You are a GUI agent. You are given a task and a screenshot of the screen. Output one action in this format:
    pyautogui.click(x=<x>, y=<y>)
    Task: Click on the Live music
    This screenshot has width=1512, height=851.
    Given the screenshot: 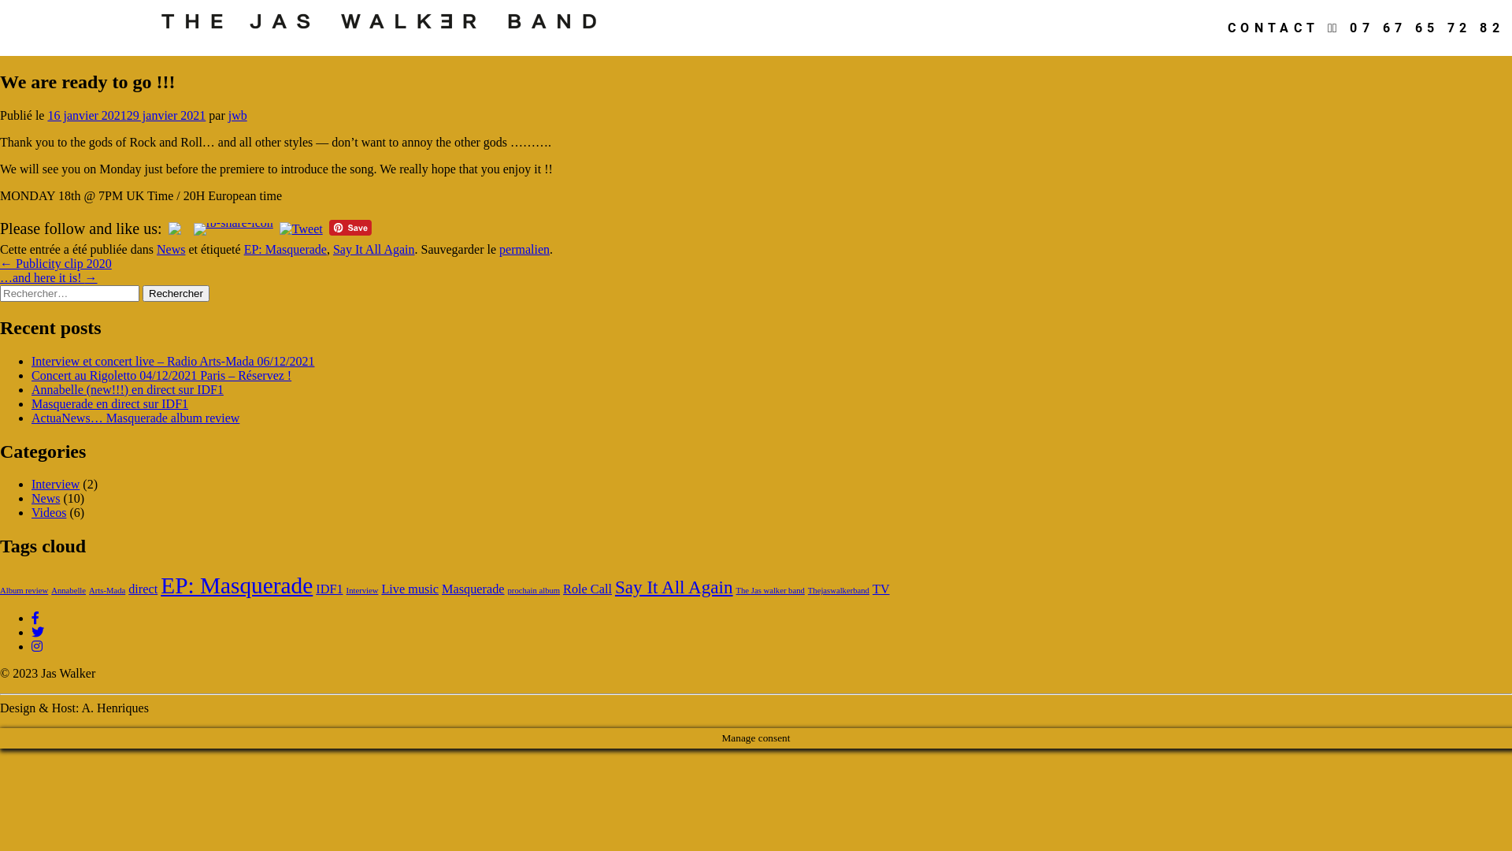 What is the action you would take?
    pyautogui.click(x=409, y=589)
    